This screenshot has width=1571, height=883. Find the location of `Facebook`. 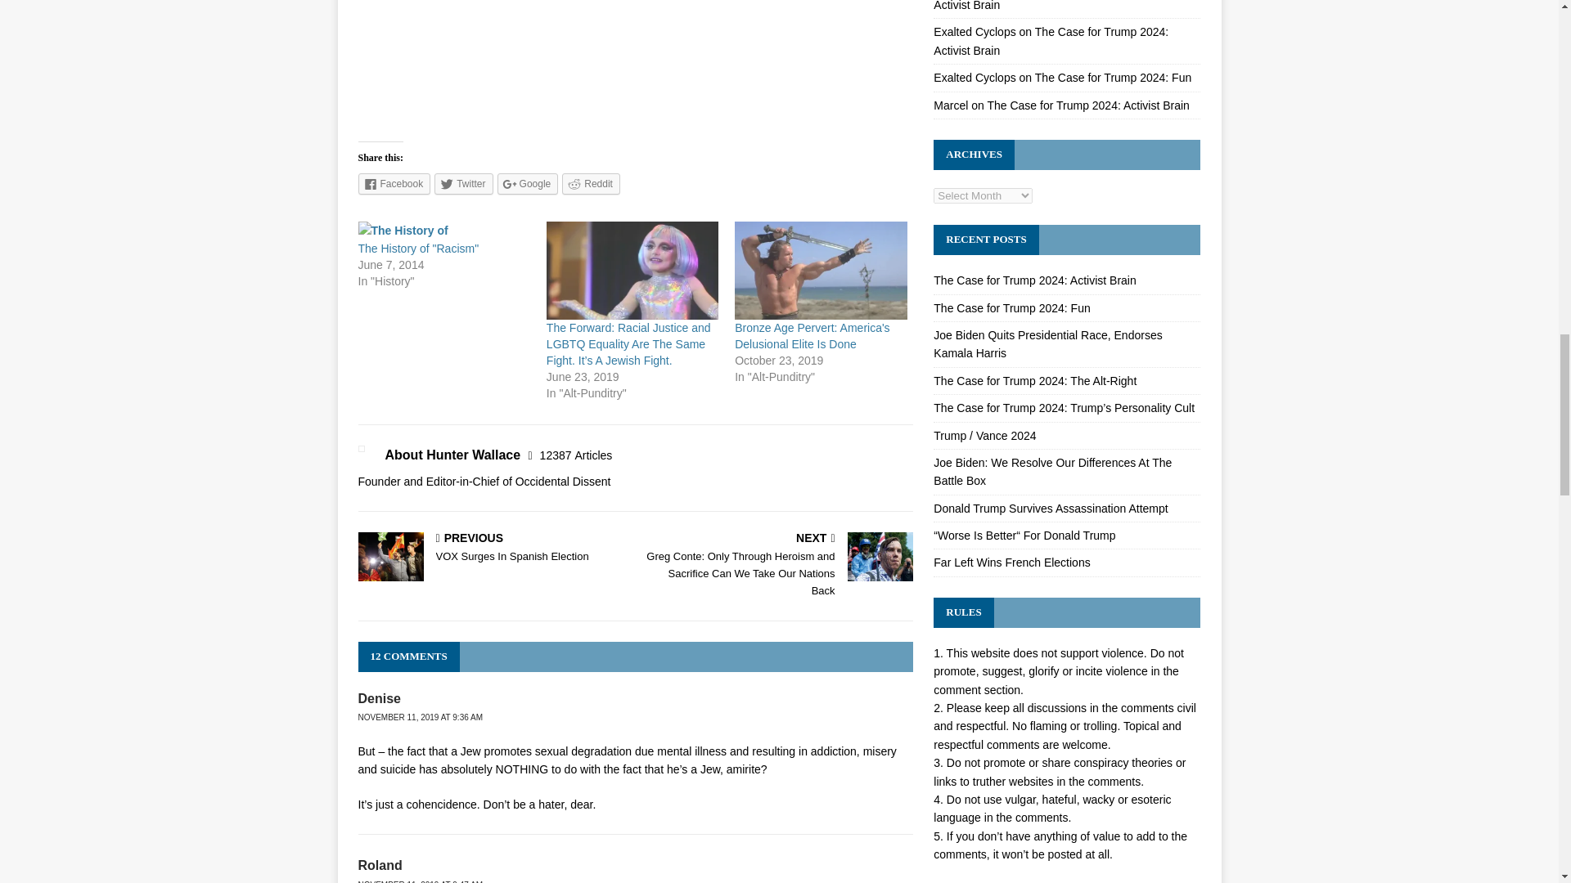

Facebook is located at coordinates (394, 183).